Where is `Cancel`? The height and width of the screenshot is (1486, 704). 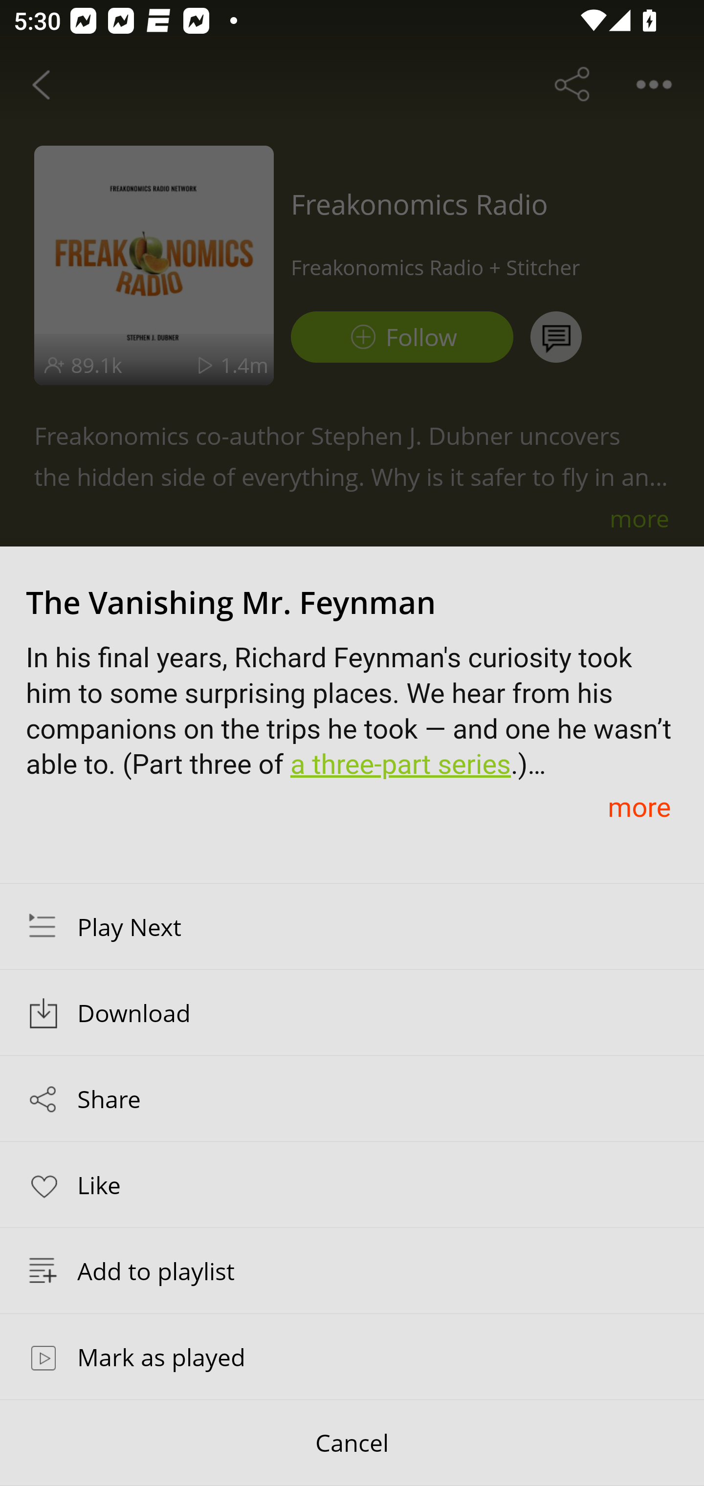 Cancel is located at coordinates (352, 1443).